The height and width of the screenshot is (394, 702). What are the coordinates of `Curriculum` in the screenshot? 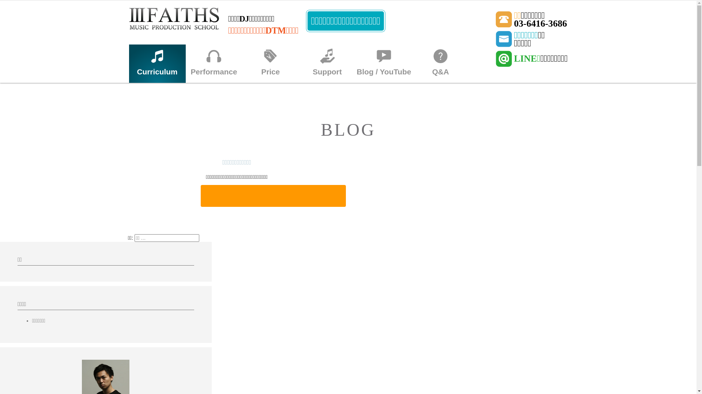 It's located at (157, 63).